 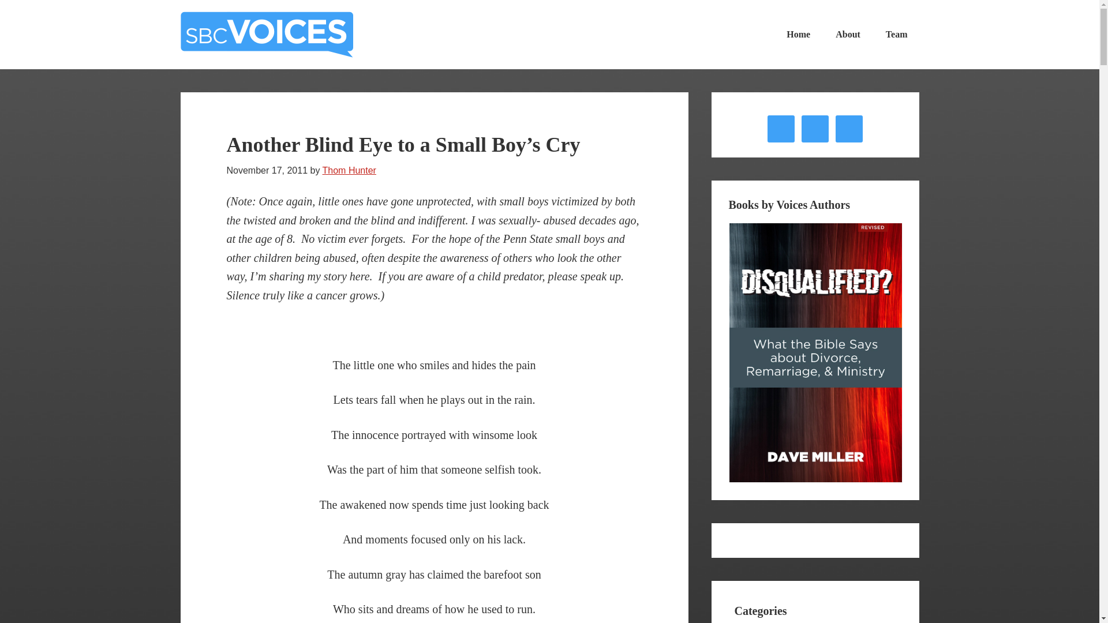 I want to click on SBC Voices, so click(x=267, y=35).